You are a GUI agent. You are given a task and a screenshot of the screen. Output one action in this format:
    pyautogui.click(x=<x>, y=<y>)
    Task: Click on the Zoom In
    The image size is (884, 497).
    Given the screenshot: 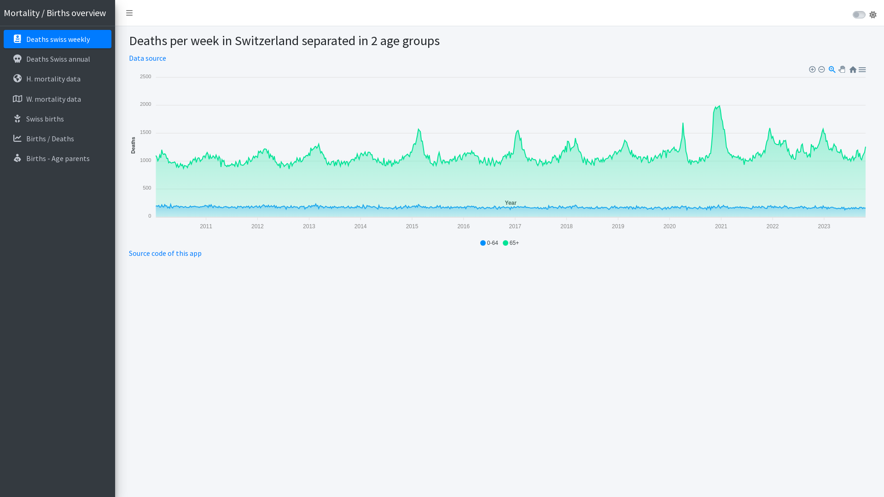 What is the action you would take?
    pyautogui.click(x=813, y=69)
    